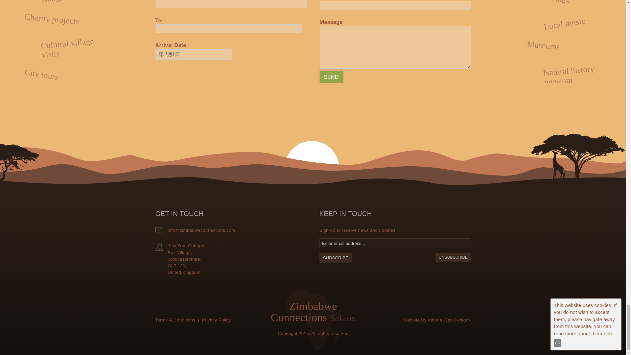 The width and height of the screenshot is (631, 355). Describe the element at coordinates (336, 258) in the screenshot. I see `Subscribe` at that location.